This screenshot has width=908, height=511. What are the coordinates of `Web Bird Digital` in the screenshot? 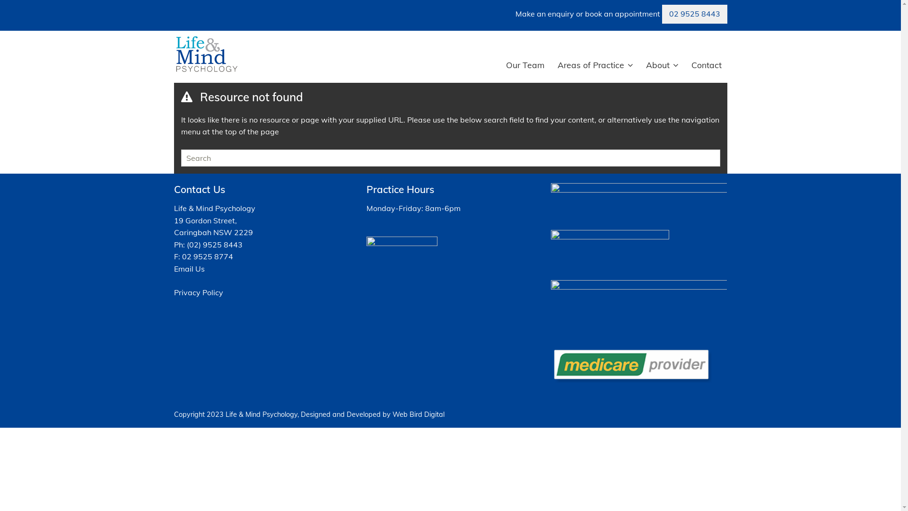 It's located at (419, 414).